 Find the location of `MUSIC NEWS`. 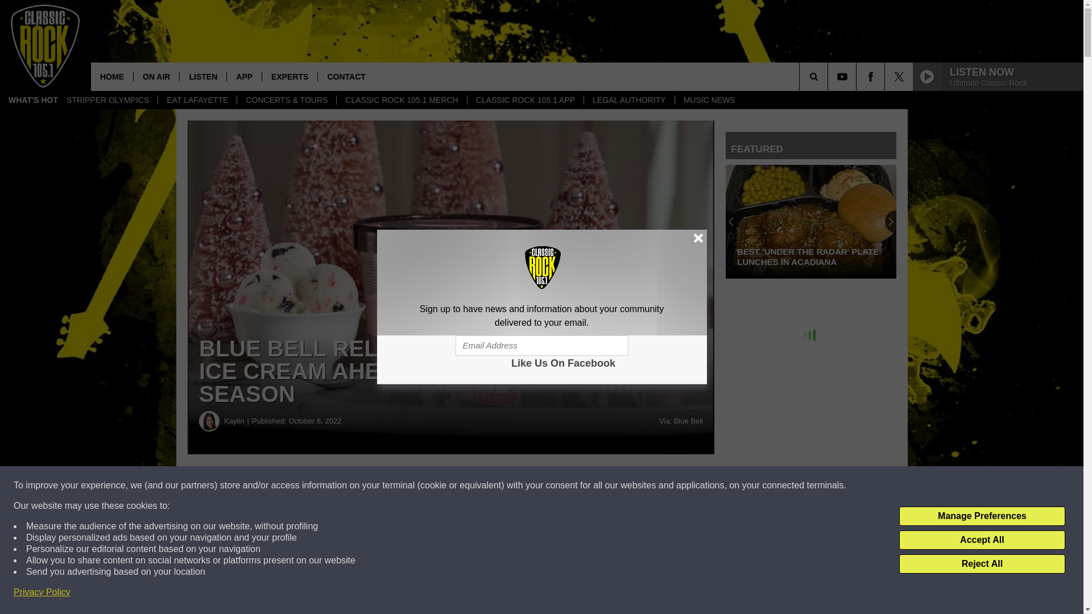

MUSIC NEWS is located at coordinates (709, 100).